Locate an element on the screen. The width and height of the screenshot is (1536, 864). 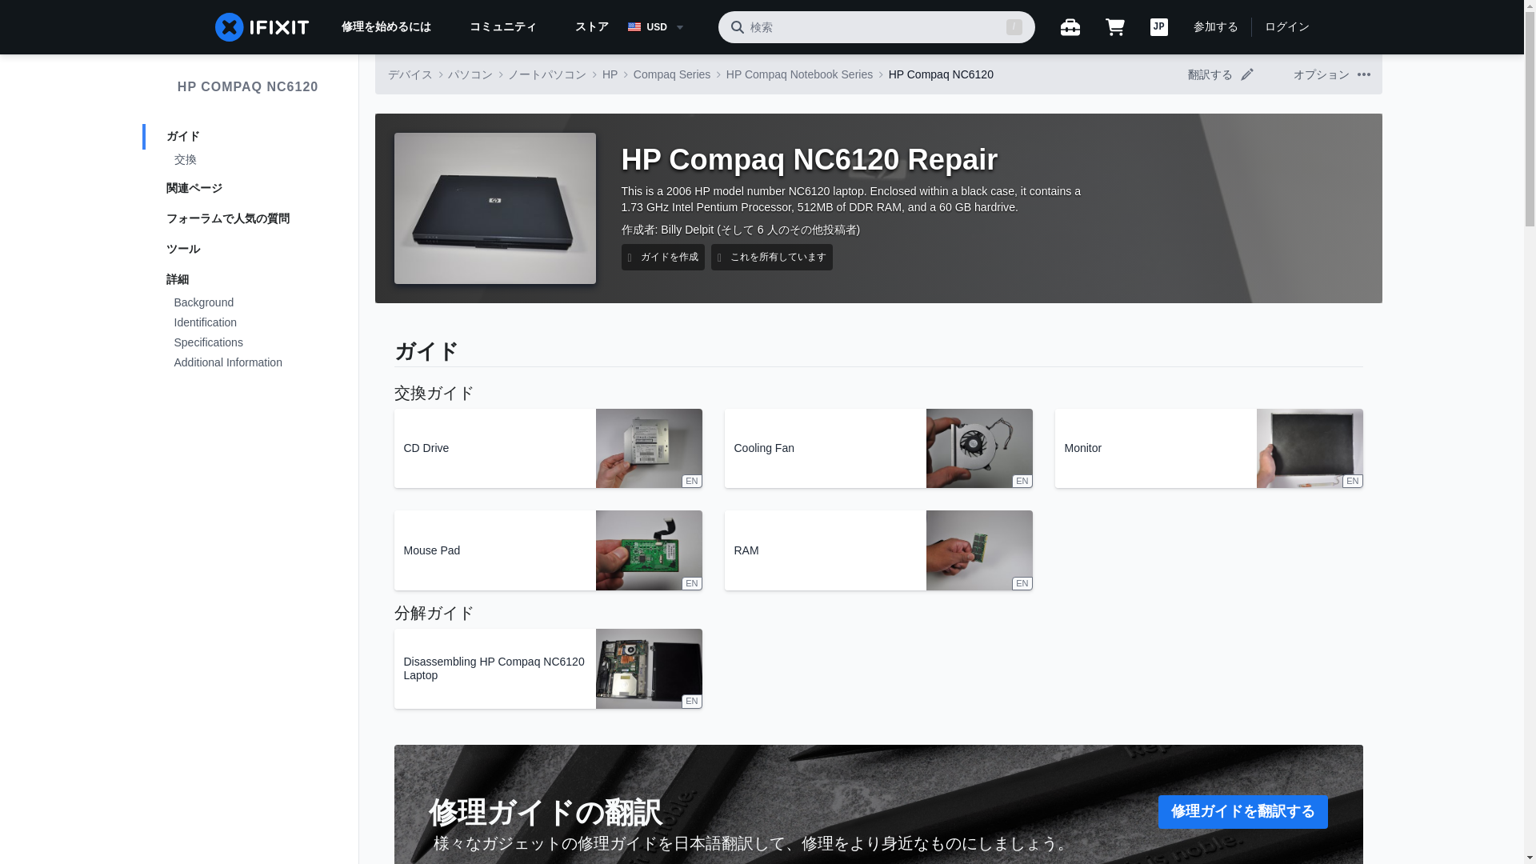
Background is located at coordinates (248, 304).